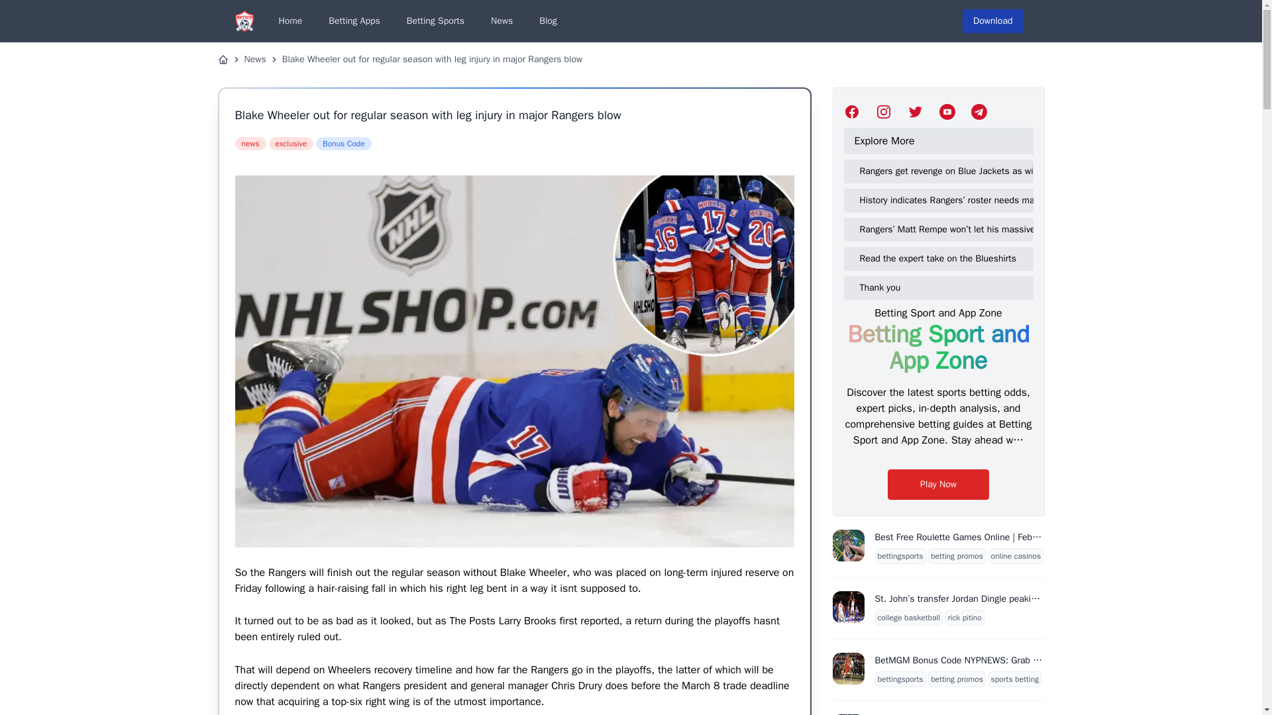 The height and width of the screenshot is (715, 1272). What do you see at coordinates (943, 258) in the screenshot?
I see `Read the expert take on the Blueshirts` at bounding box center [943, 258].